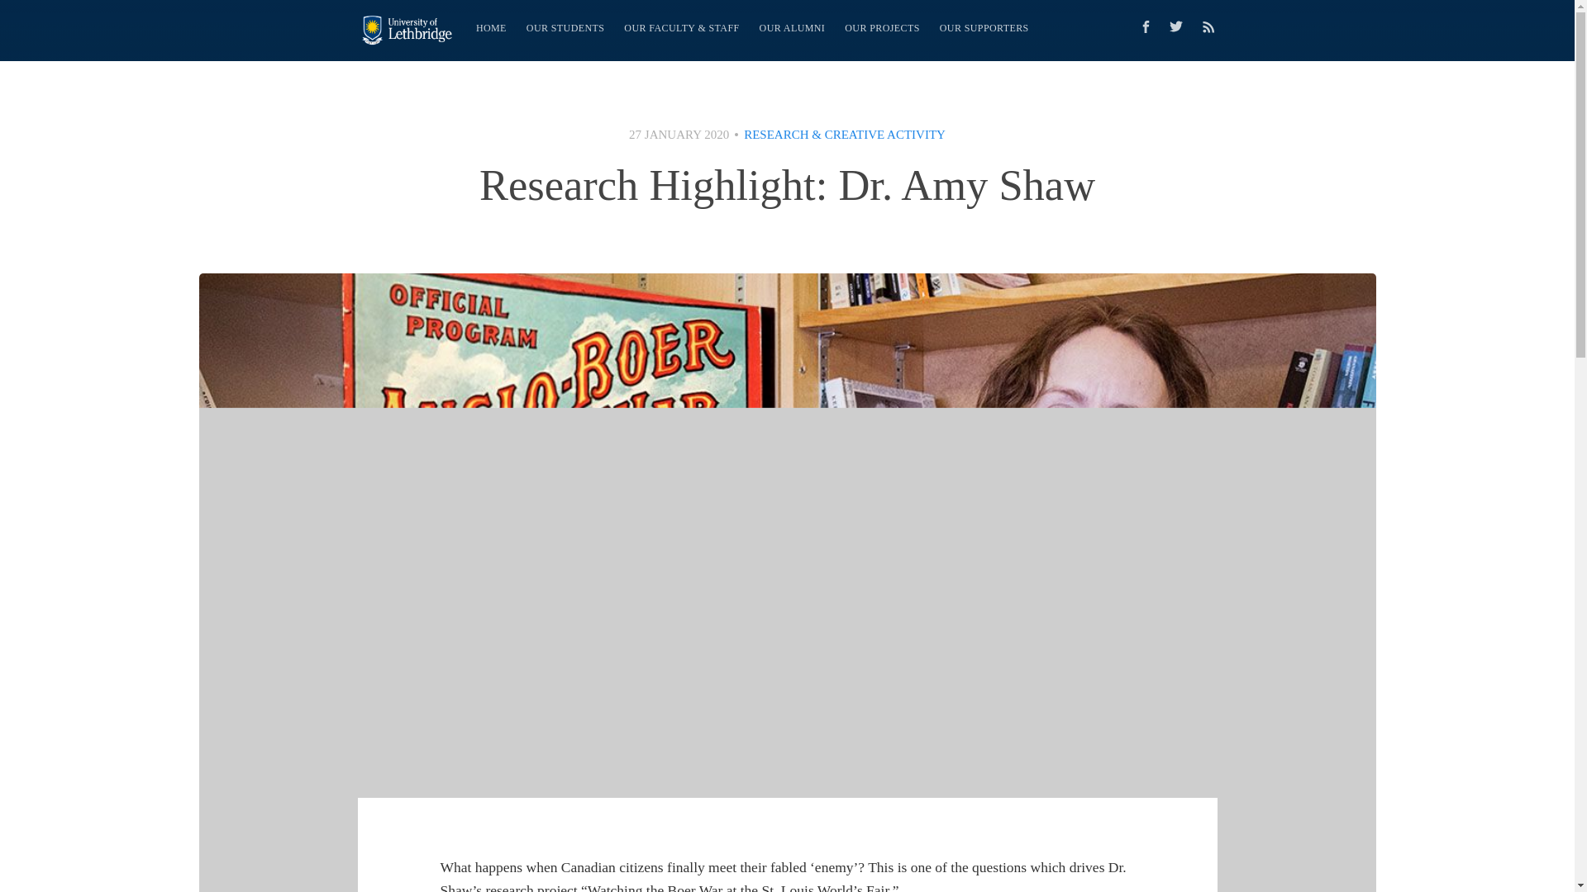 This screenshot has width=1587, height=892. What do you see at coordinates (882, 28) in the screenshot?
I see `OUR PROJECTS` at bounding box center [882, 28].